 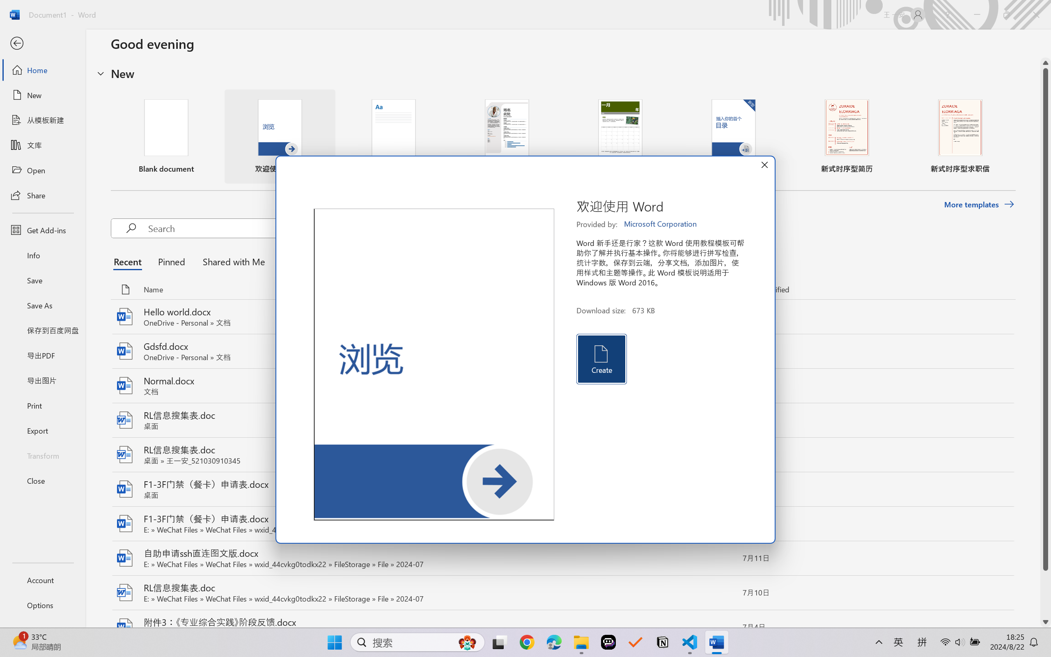 I want to click on Export, so click(x=43, y=430).